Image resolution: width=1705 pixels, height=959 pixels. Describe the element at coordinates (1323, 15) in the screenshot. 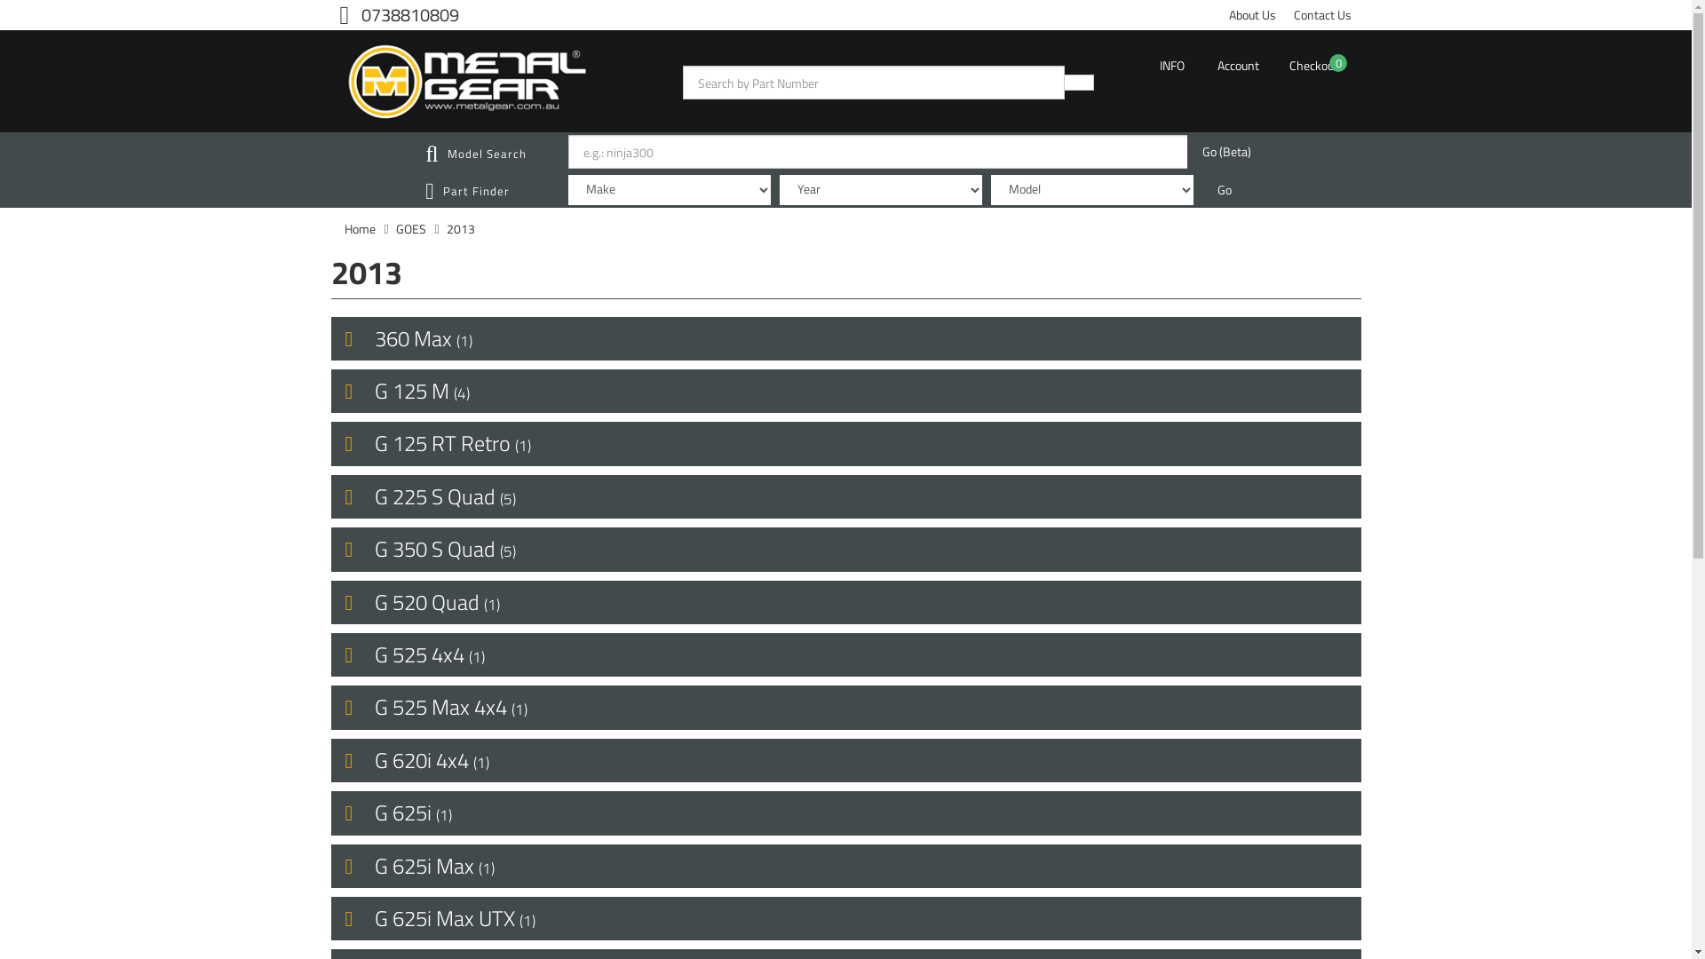

I see `Contact Us` at that location.